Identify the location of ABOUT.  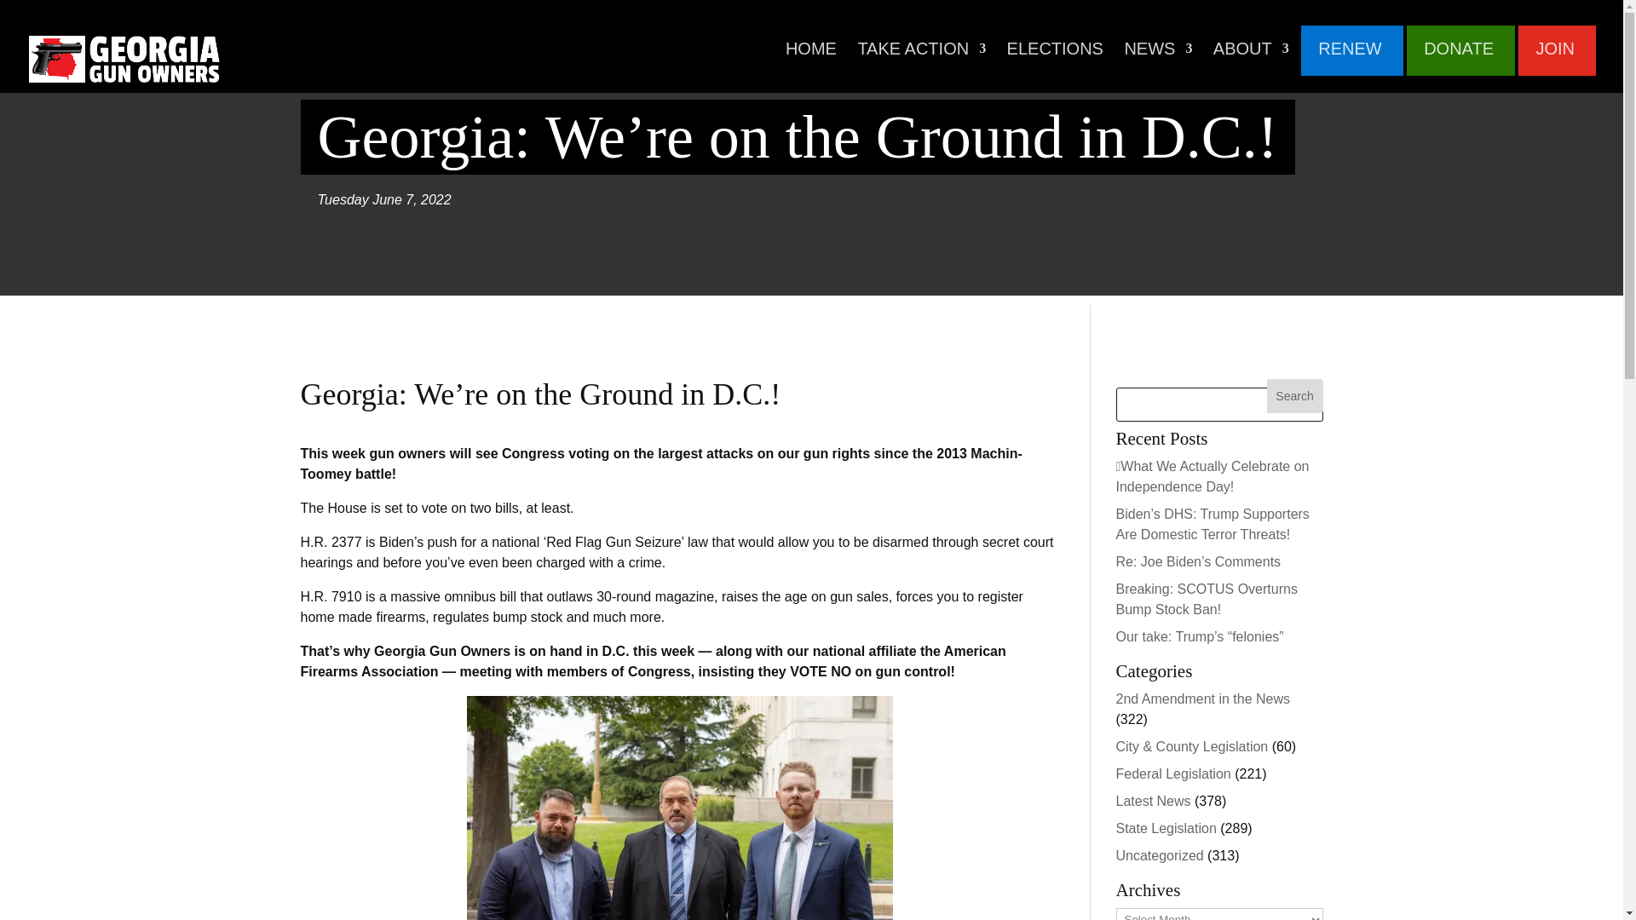
(1251, 58).